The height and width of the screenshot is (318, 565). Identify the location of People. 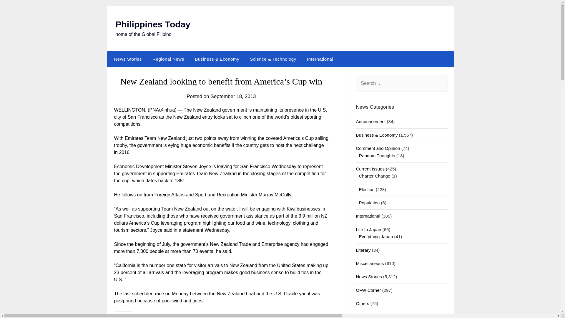
(363, 316).